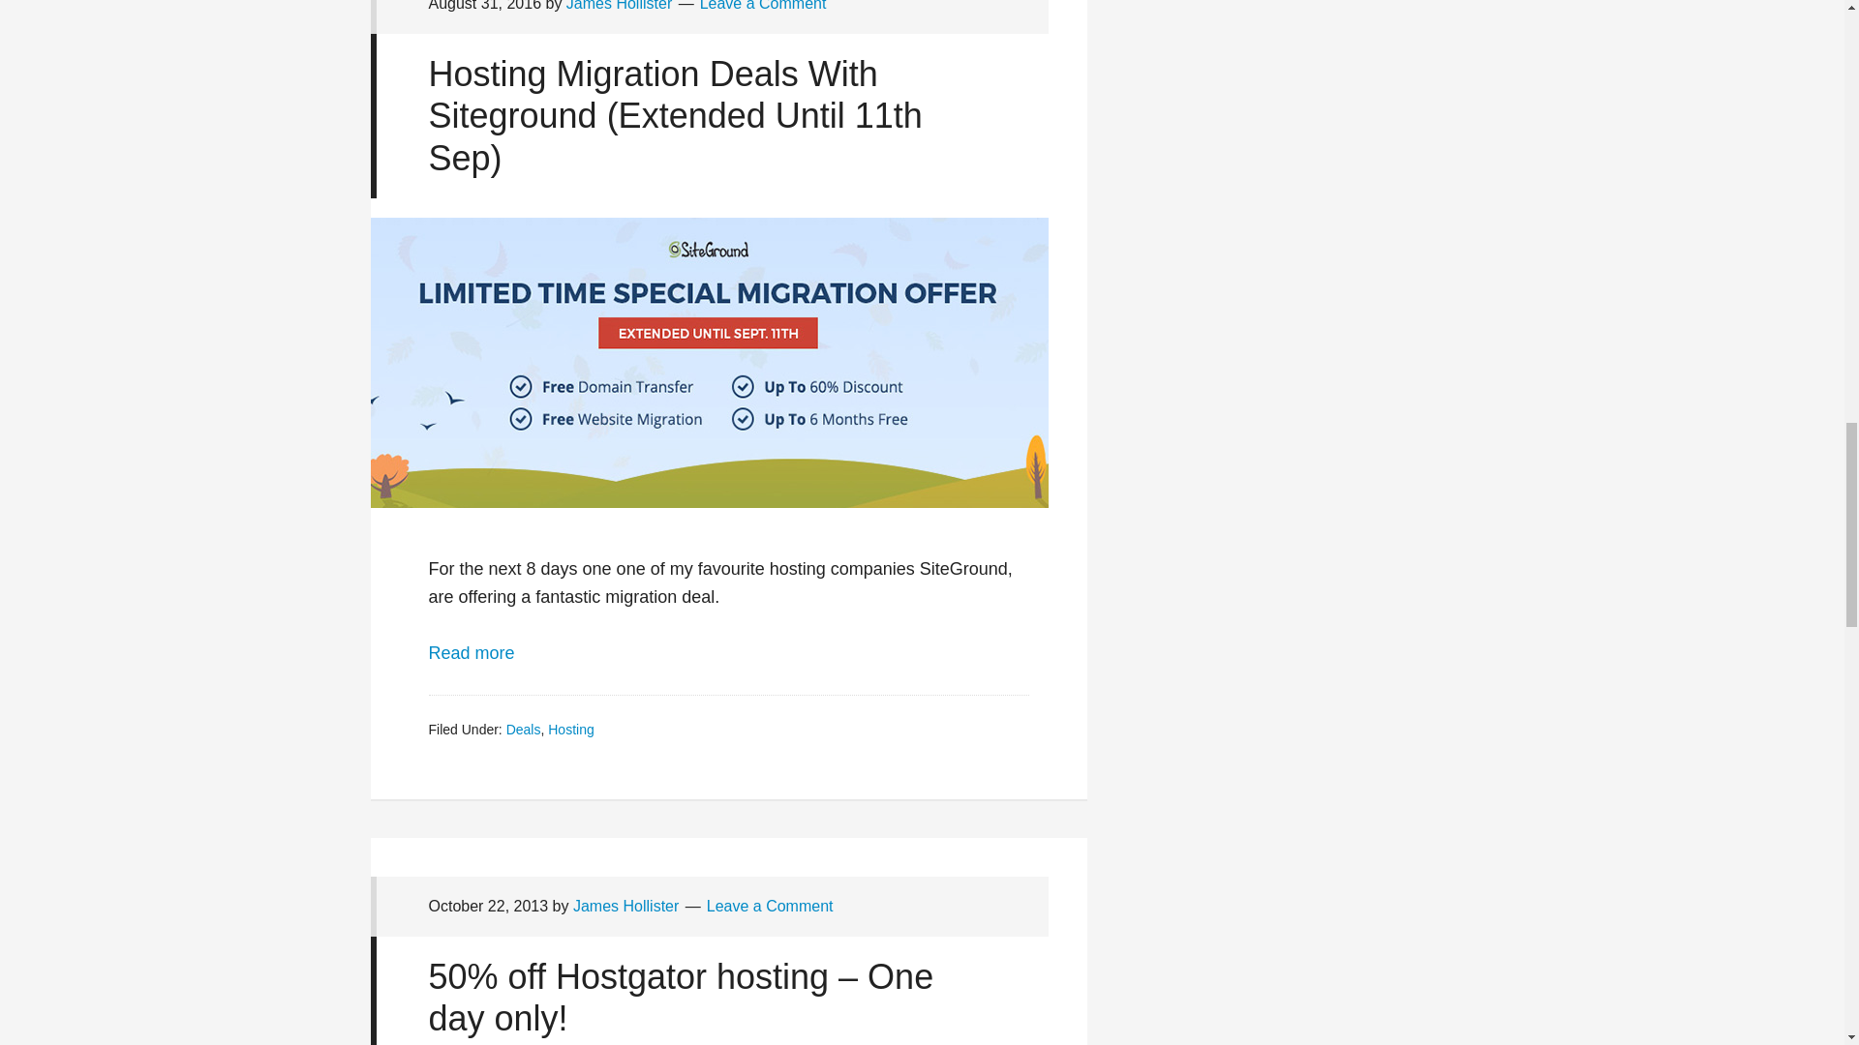 This screenshot has width=1859, height=1045. What do you see at coordinates (769, 906) in the screenshot?
I see `Leave a Comment` at bounding box center [769, 906].